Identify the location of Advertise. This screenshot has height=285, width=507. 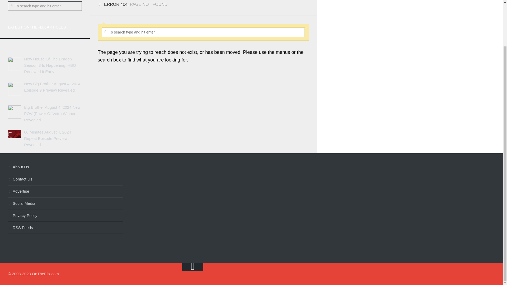
(65, 192).